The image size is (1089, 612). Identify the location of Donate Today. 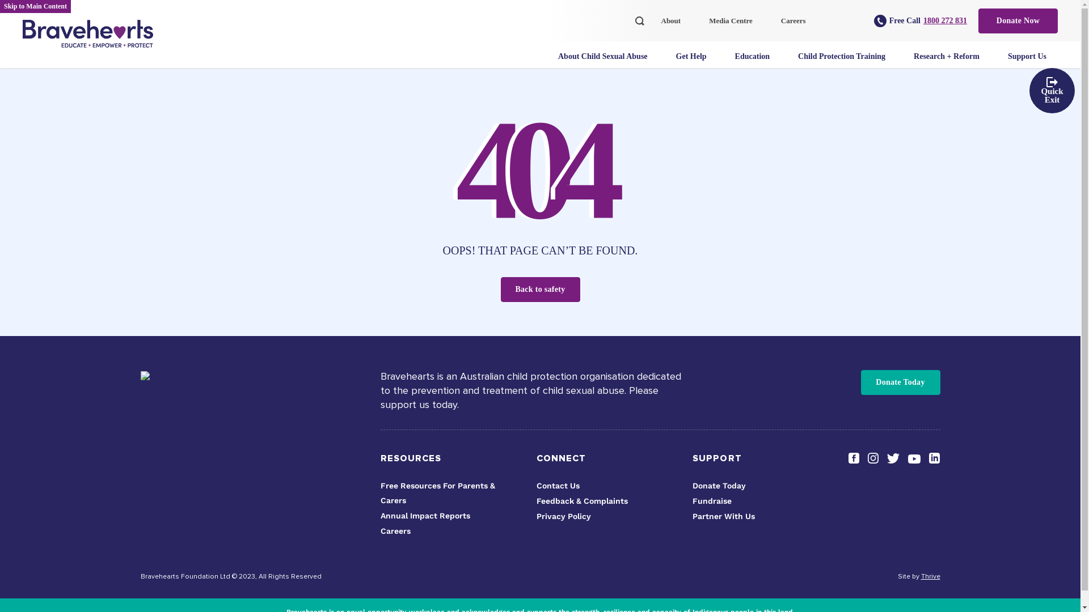
(719, 486).